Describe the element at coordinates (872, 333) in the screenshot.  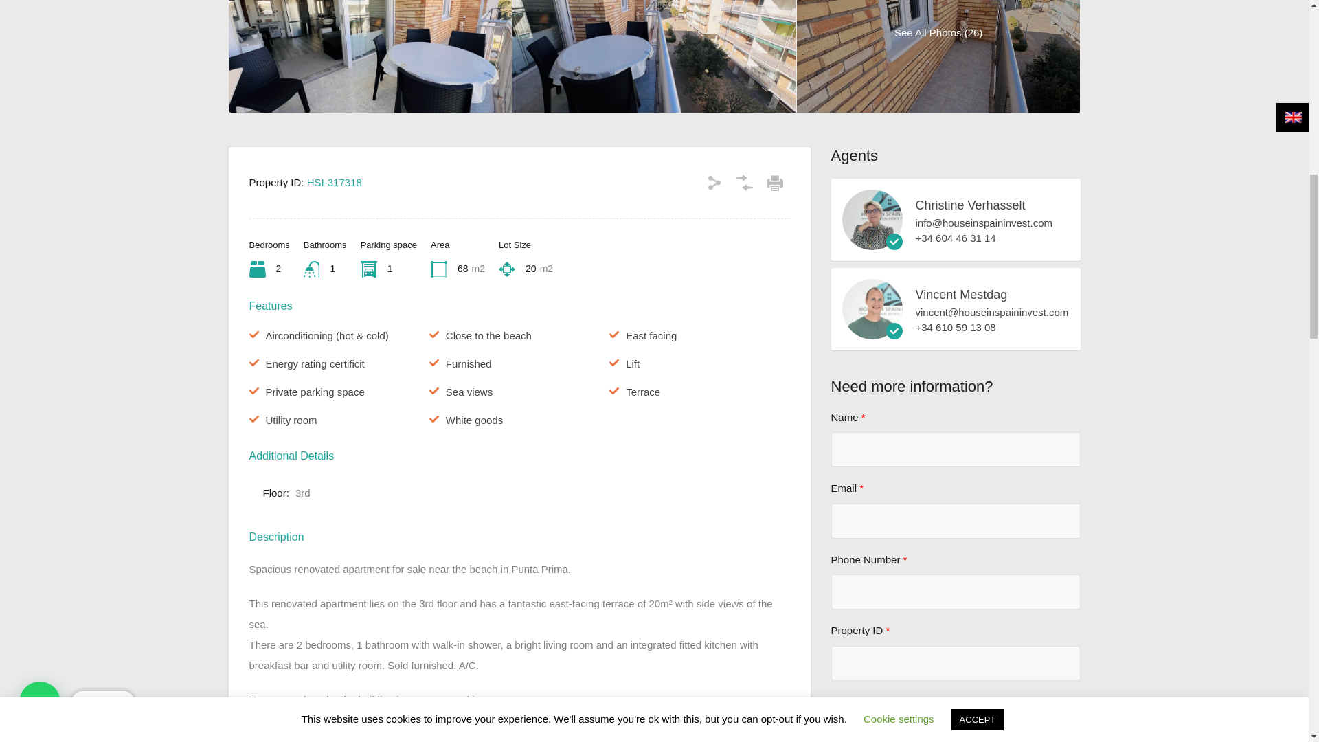
I see `Vincent Mestdag` at that location.